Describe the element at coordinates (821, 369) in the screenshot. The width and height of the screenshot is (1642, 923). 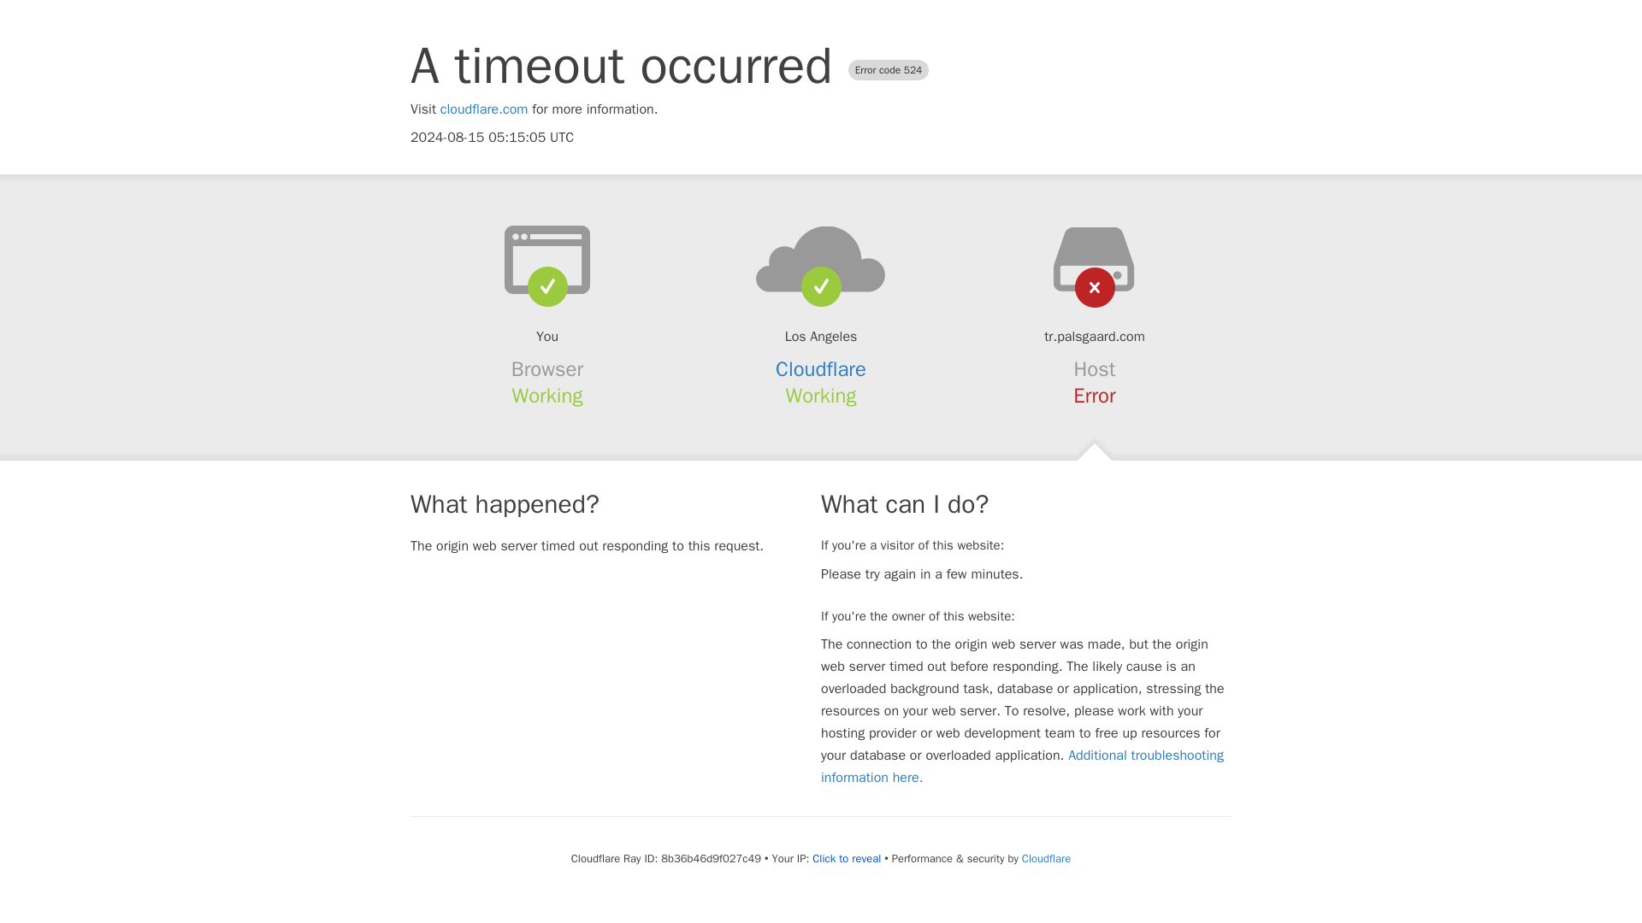
I see `Cloudflare` at that location.